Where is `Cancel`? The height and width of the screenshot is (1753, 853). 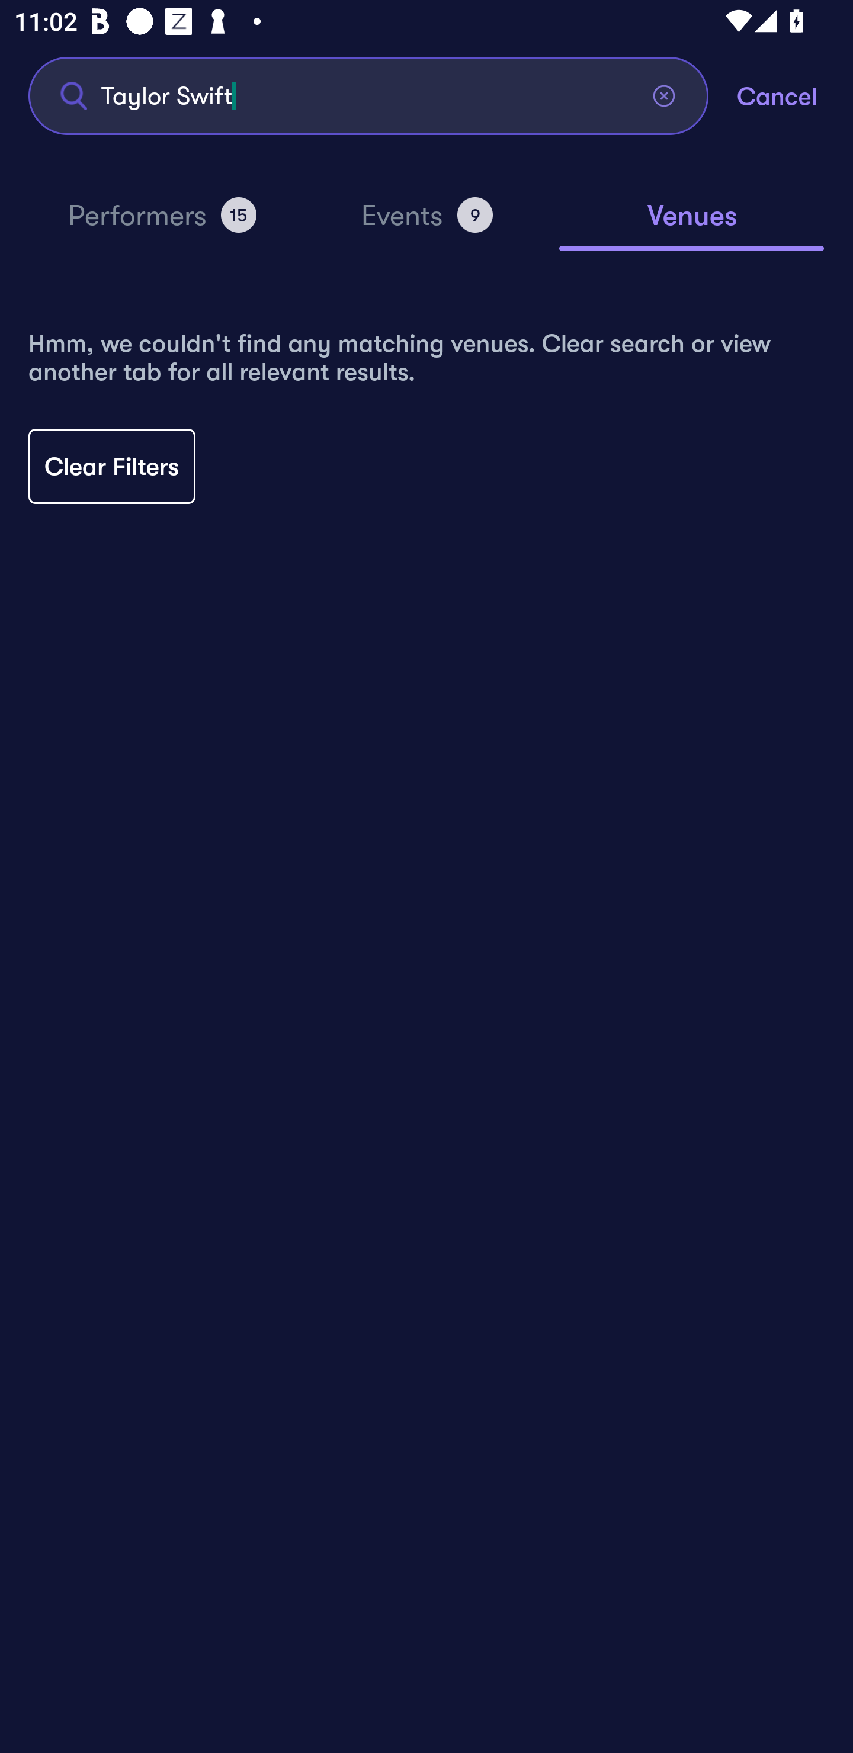 Cancel is located at coordinates (795, 95).